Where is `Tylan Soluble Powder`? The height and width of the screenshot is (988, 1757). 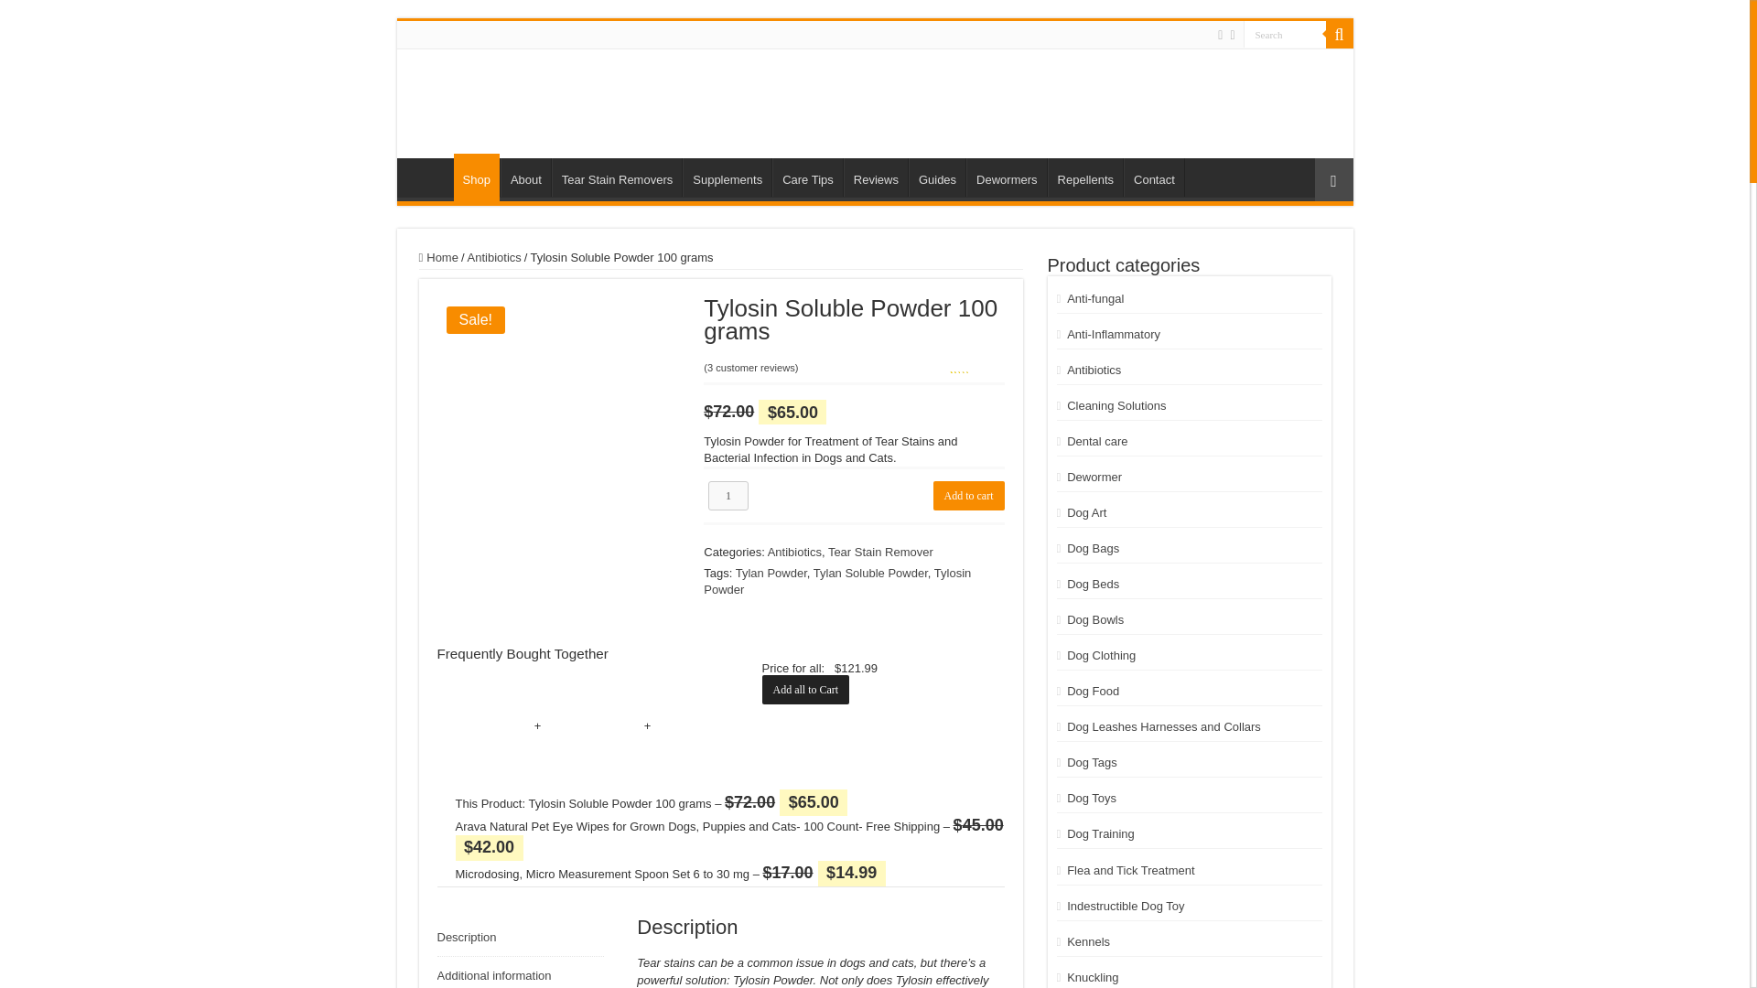 Tylan Soluble Powder is located at coordinates (869, 573).